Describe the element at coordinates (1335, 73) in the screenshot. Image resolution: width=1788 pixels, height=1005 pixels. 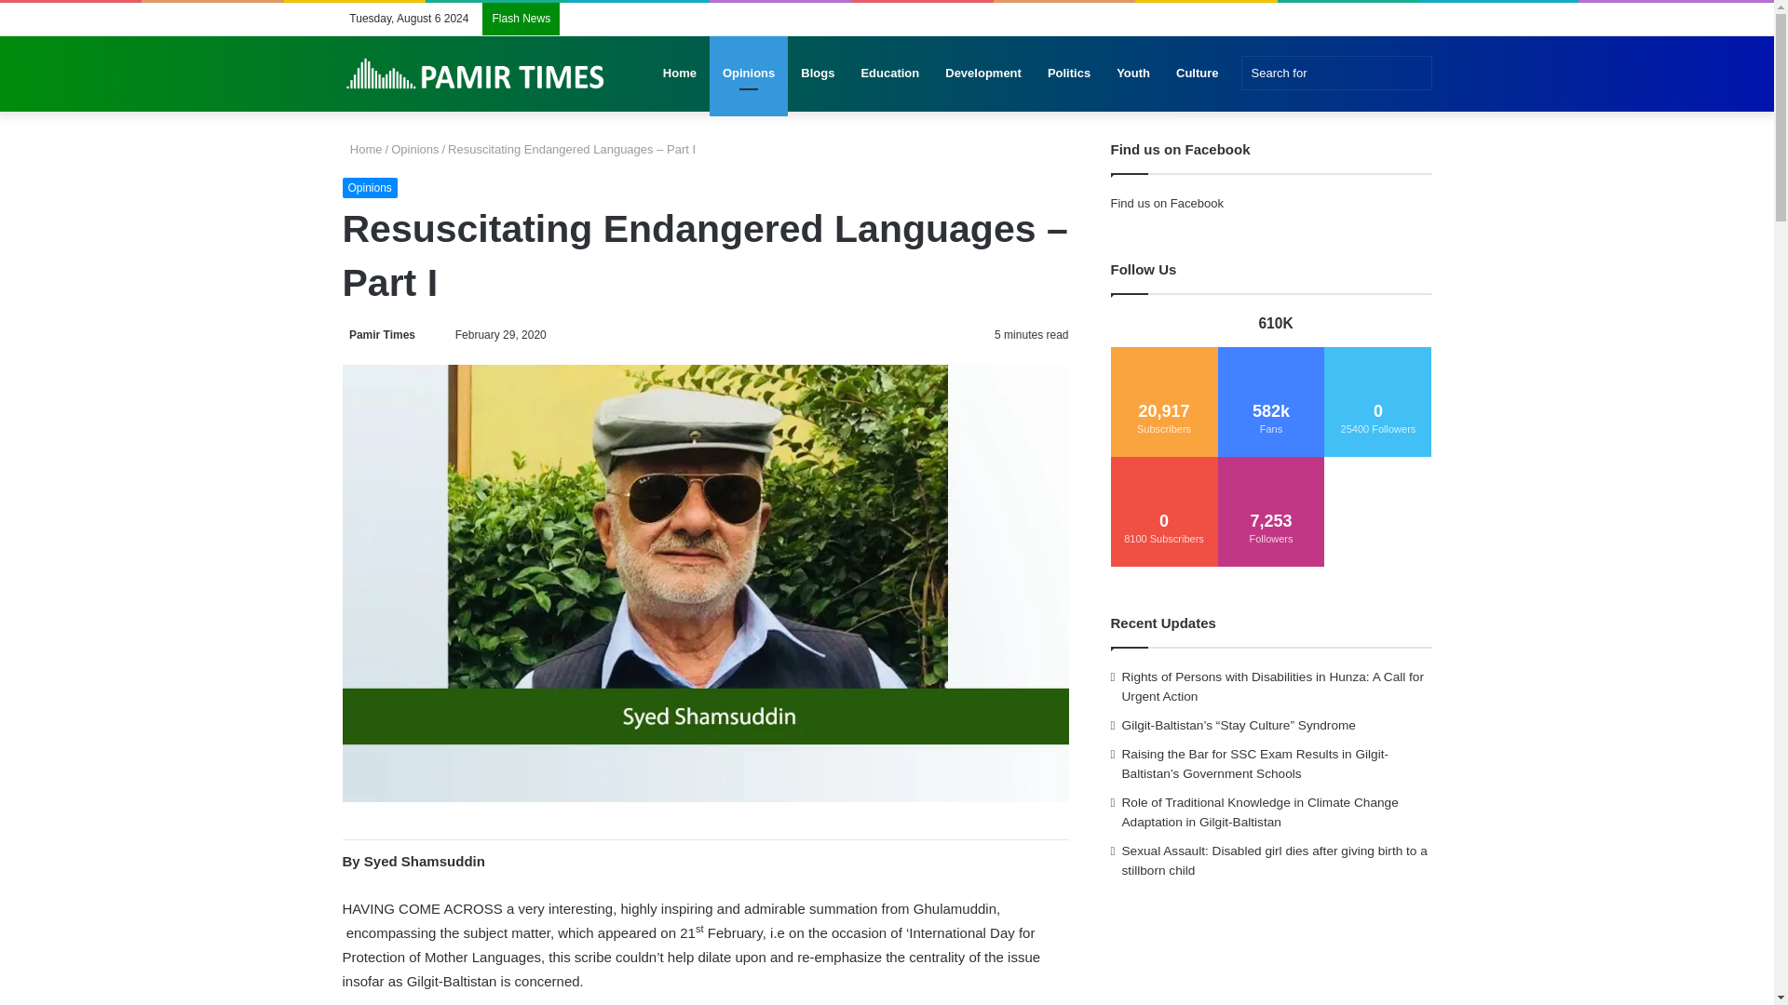
I see `Search for` at that location.